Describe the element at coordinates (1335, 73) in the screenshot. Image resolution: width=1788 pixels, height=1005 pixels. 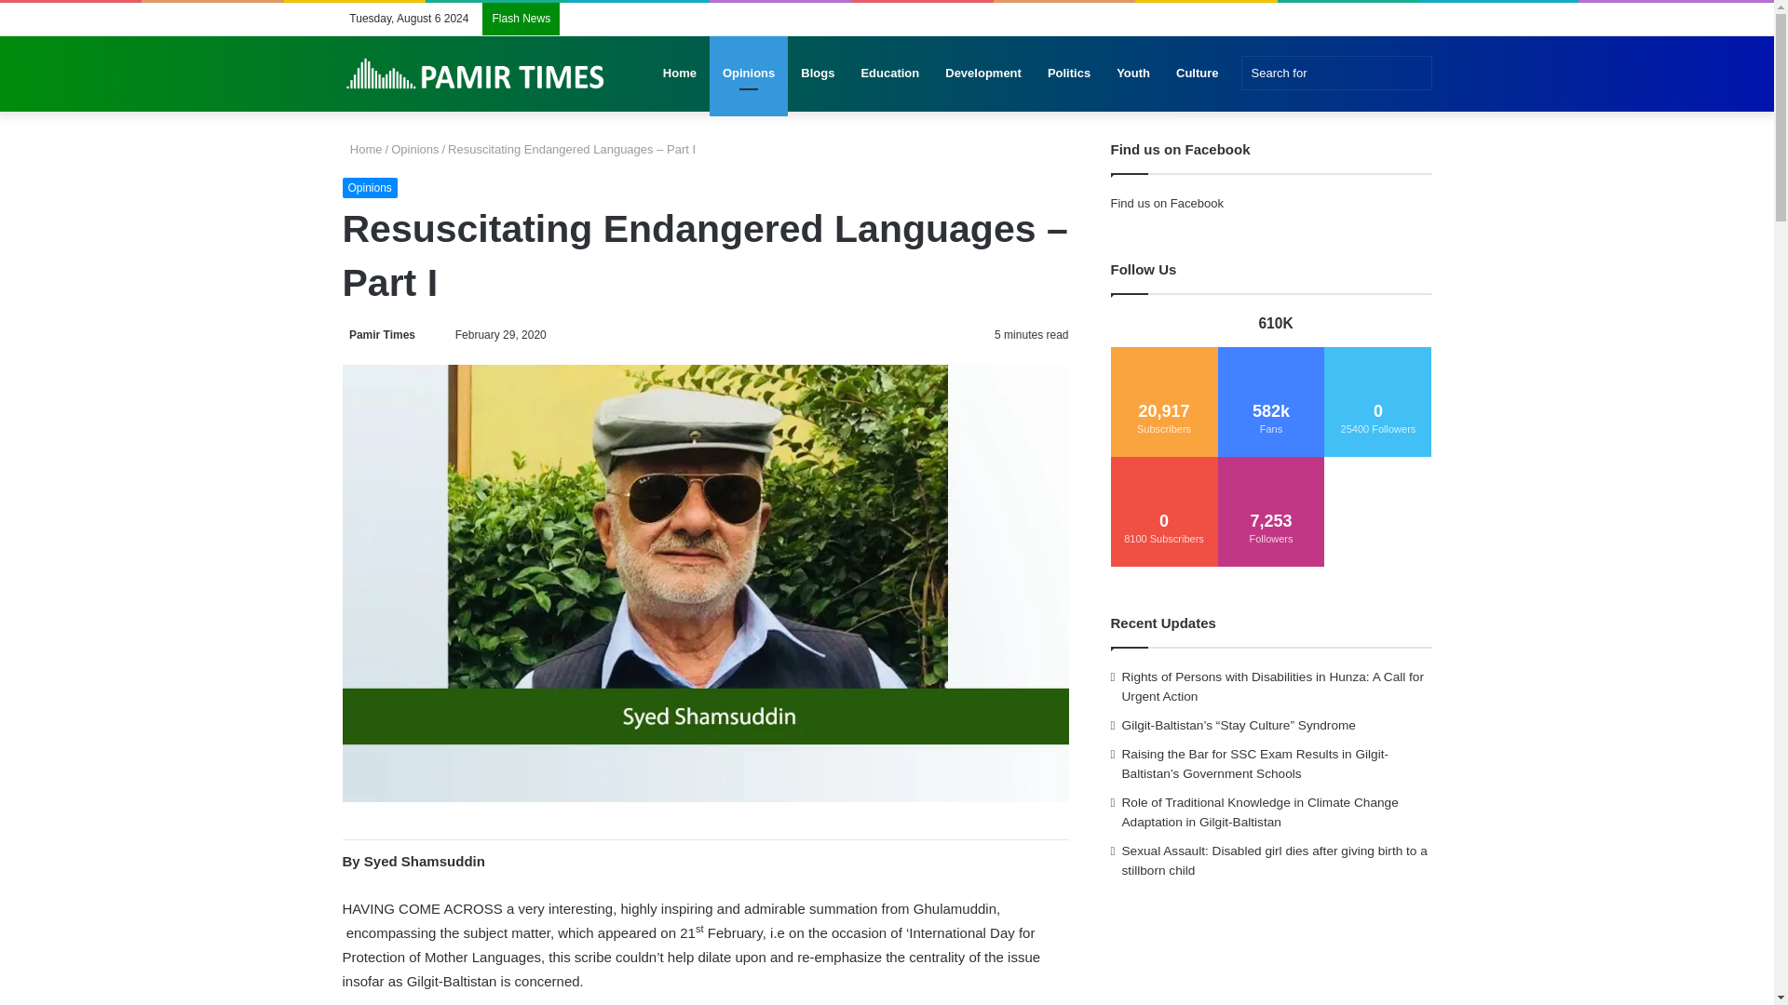
I see `Search for` at that location.